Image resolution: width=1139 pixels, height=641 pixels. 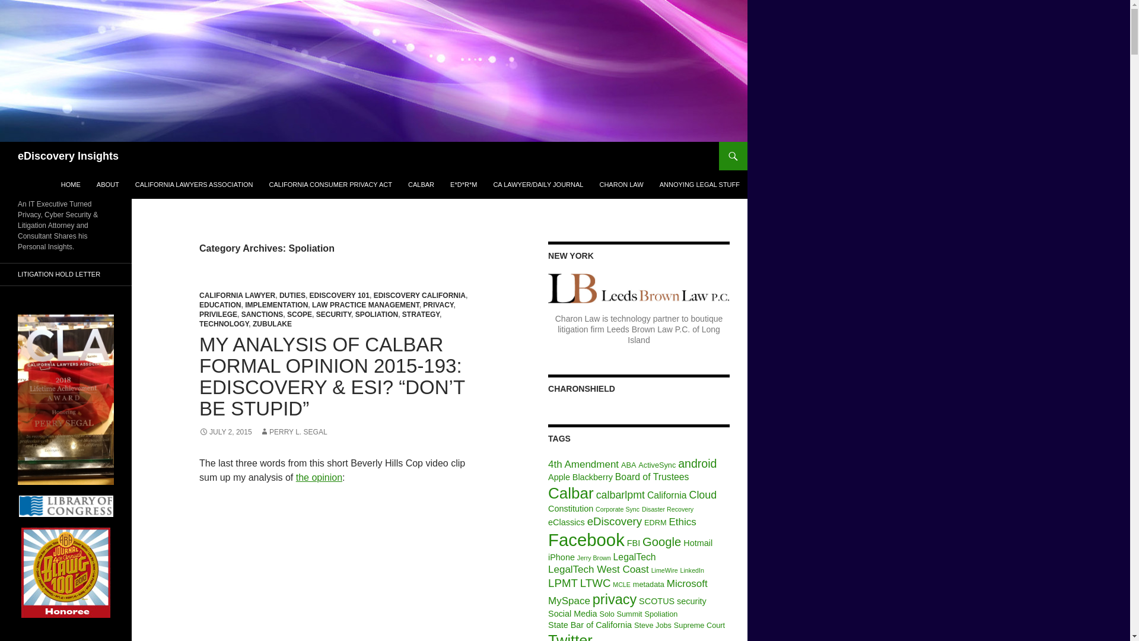 I want to click on SANCTIONS, so click(x=262, y=314).